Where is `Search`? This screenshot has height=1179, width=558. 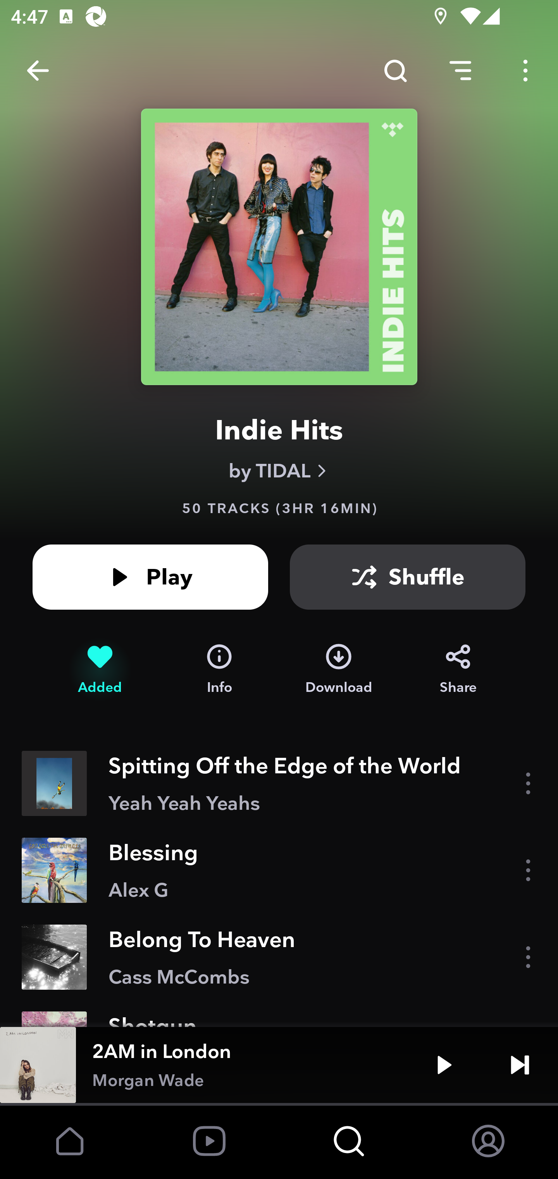 Search is located at coordinates (395, 71).